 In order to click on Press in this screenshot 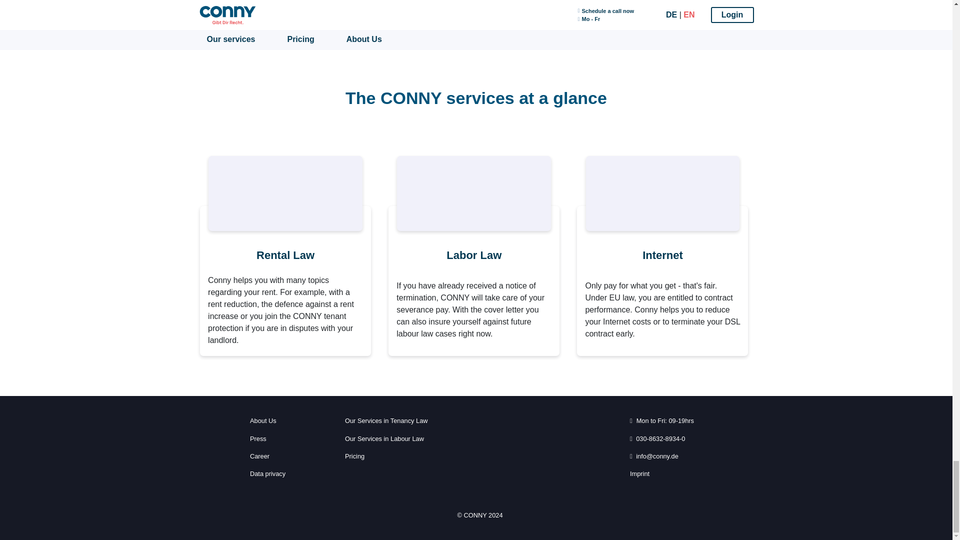, I will do `click(258, 438)`.